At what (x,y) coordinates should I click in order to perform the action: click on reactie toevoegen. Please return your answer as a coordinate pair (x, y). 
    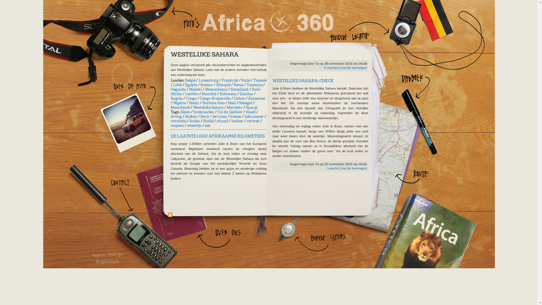
    Looking at the image, I should click on (353, 68).